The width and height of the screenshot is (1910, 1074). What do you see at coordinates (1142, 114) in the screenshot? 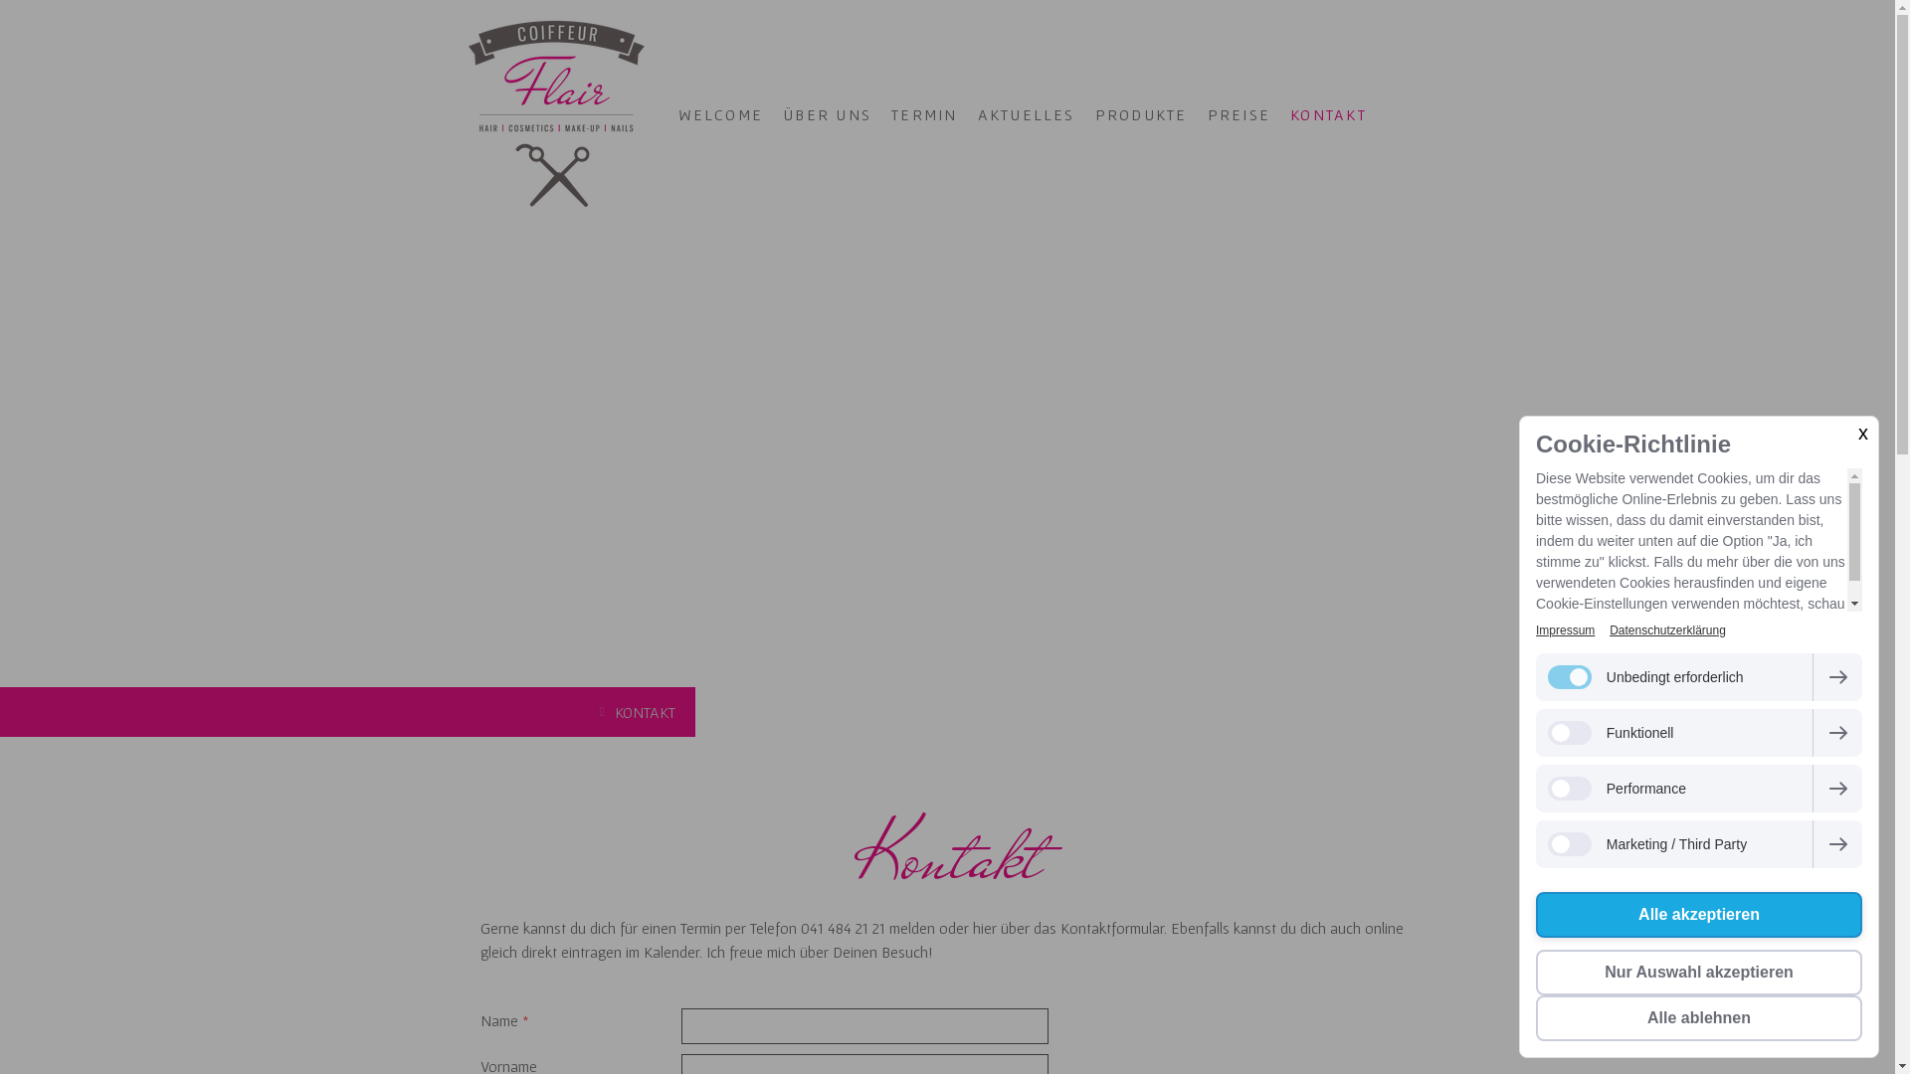
I see `PRODUKTE` at bounding box center [1142, 114].